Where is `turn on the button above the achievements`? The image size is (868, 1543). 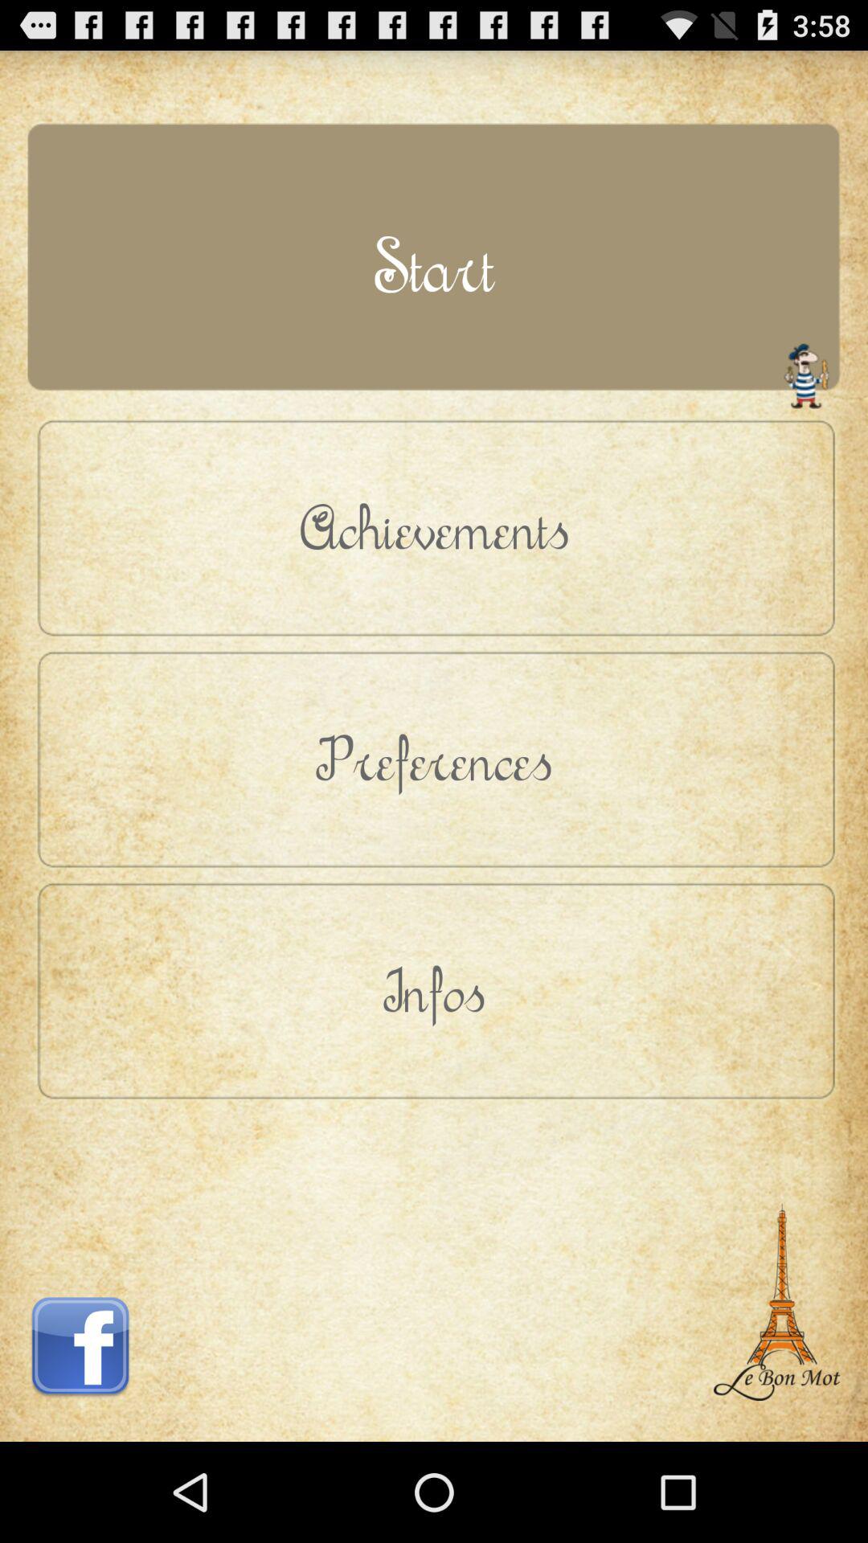 turn on the button above the achievements is located at coordinates (434, 265).